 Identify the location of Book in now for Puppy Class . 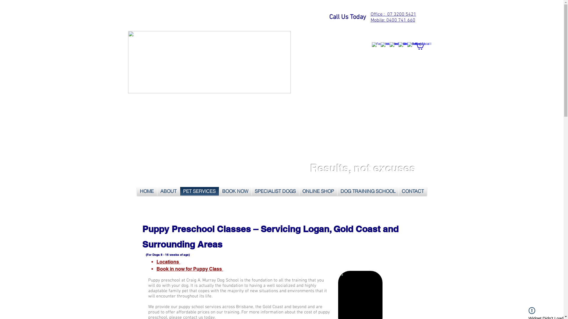
(190, 269).